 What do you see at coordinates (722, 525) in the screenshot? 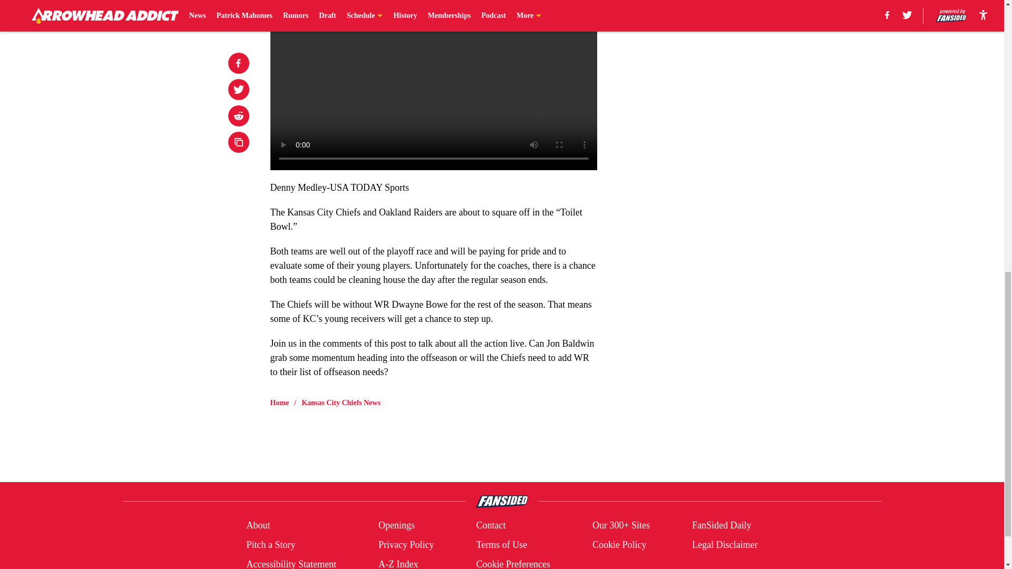
I see `FanSided Daily` at bounding box center [722, 525].